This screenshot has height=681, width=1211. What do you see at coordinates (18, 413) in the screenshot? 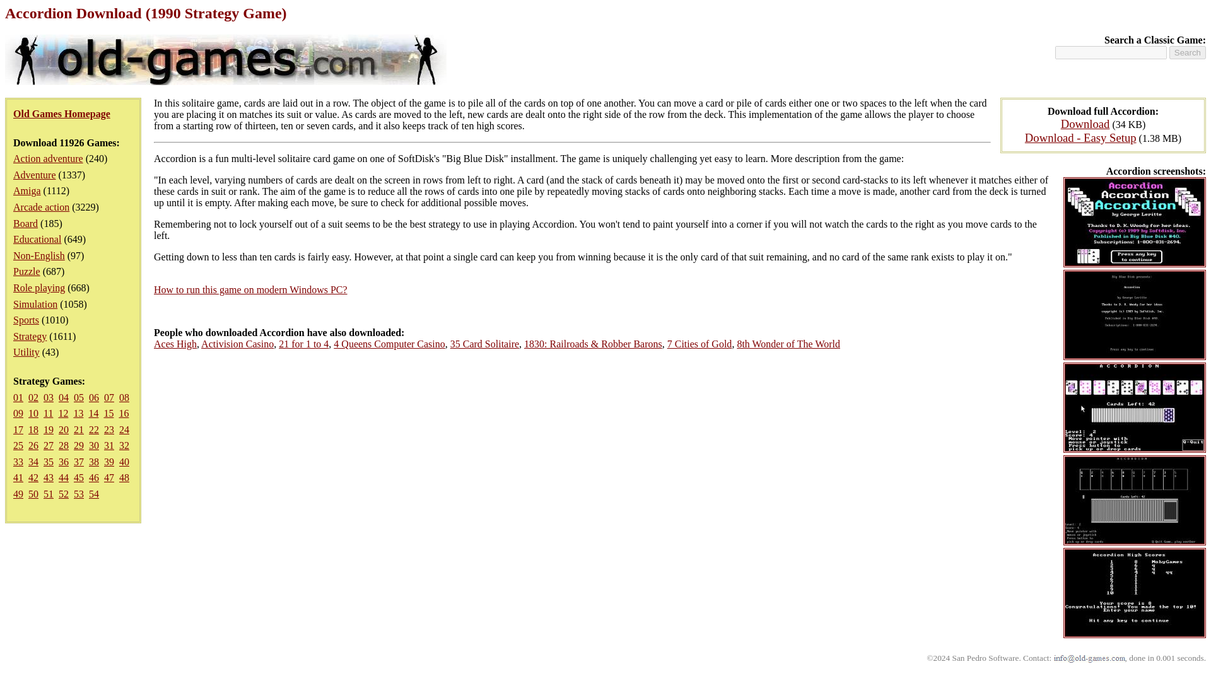
I see `09` at bounding box center [18, 413].